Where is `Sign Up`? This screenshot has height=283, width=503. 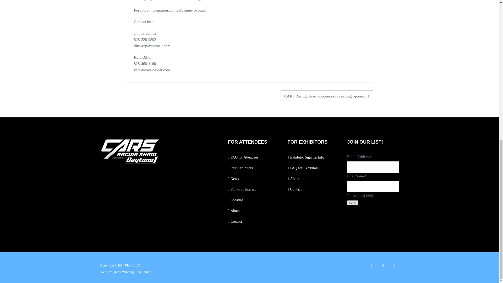
Sign Up is located at coordinates (353, 202).